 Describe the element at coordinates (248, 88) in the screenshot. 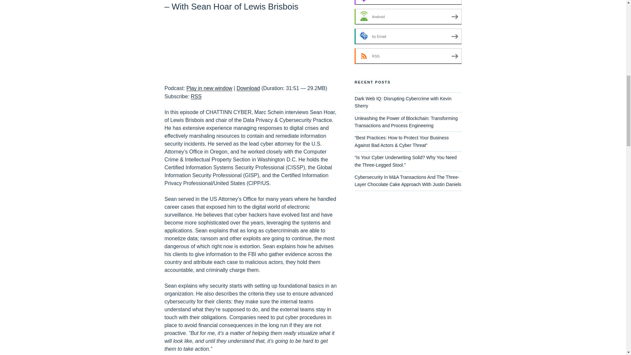

I see `Download` at that location.